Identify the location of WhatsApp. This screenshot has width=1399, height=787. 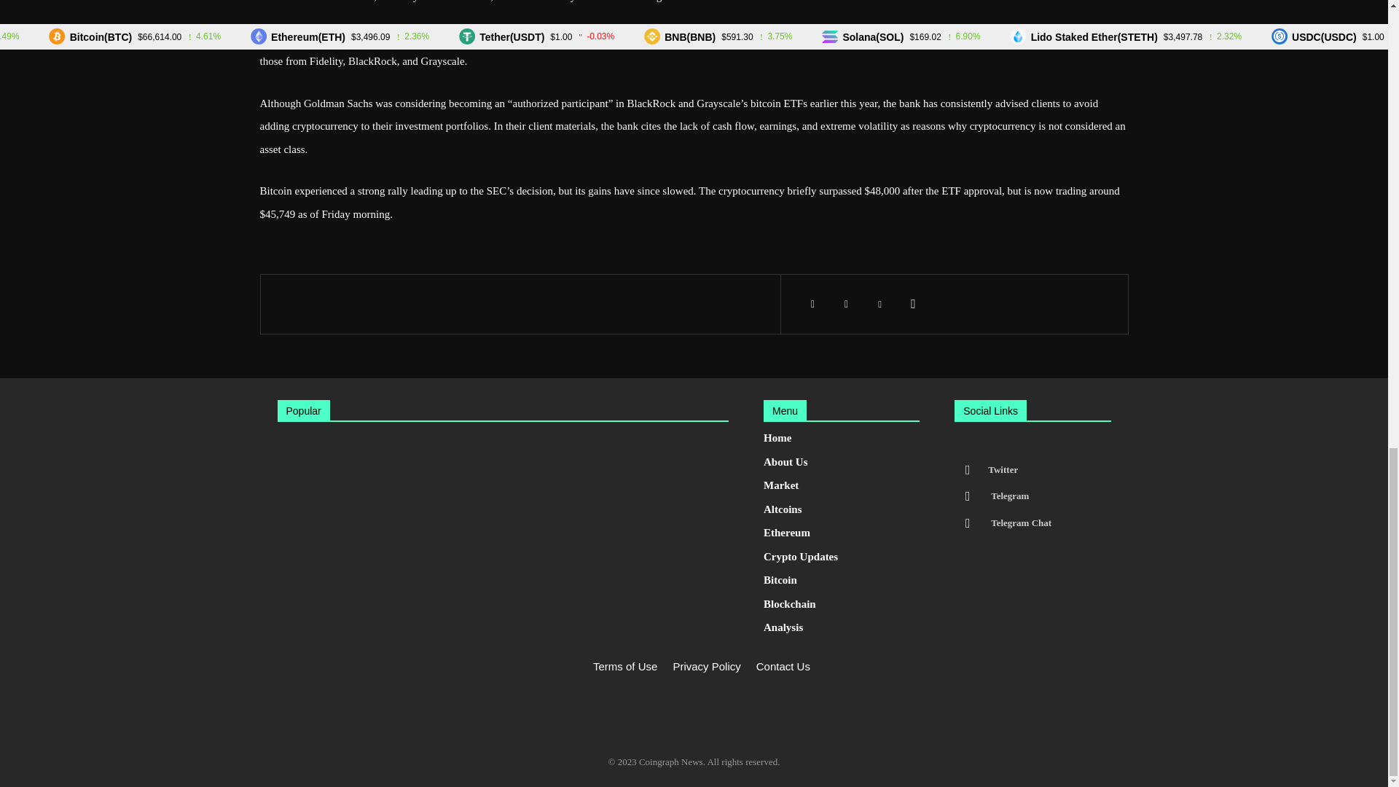
(914, 304).